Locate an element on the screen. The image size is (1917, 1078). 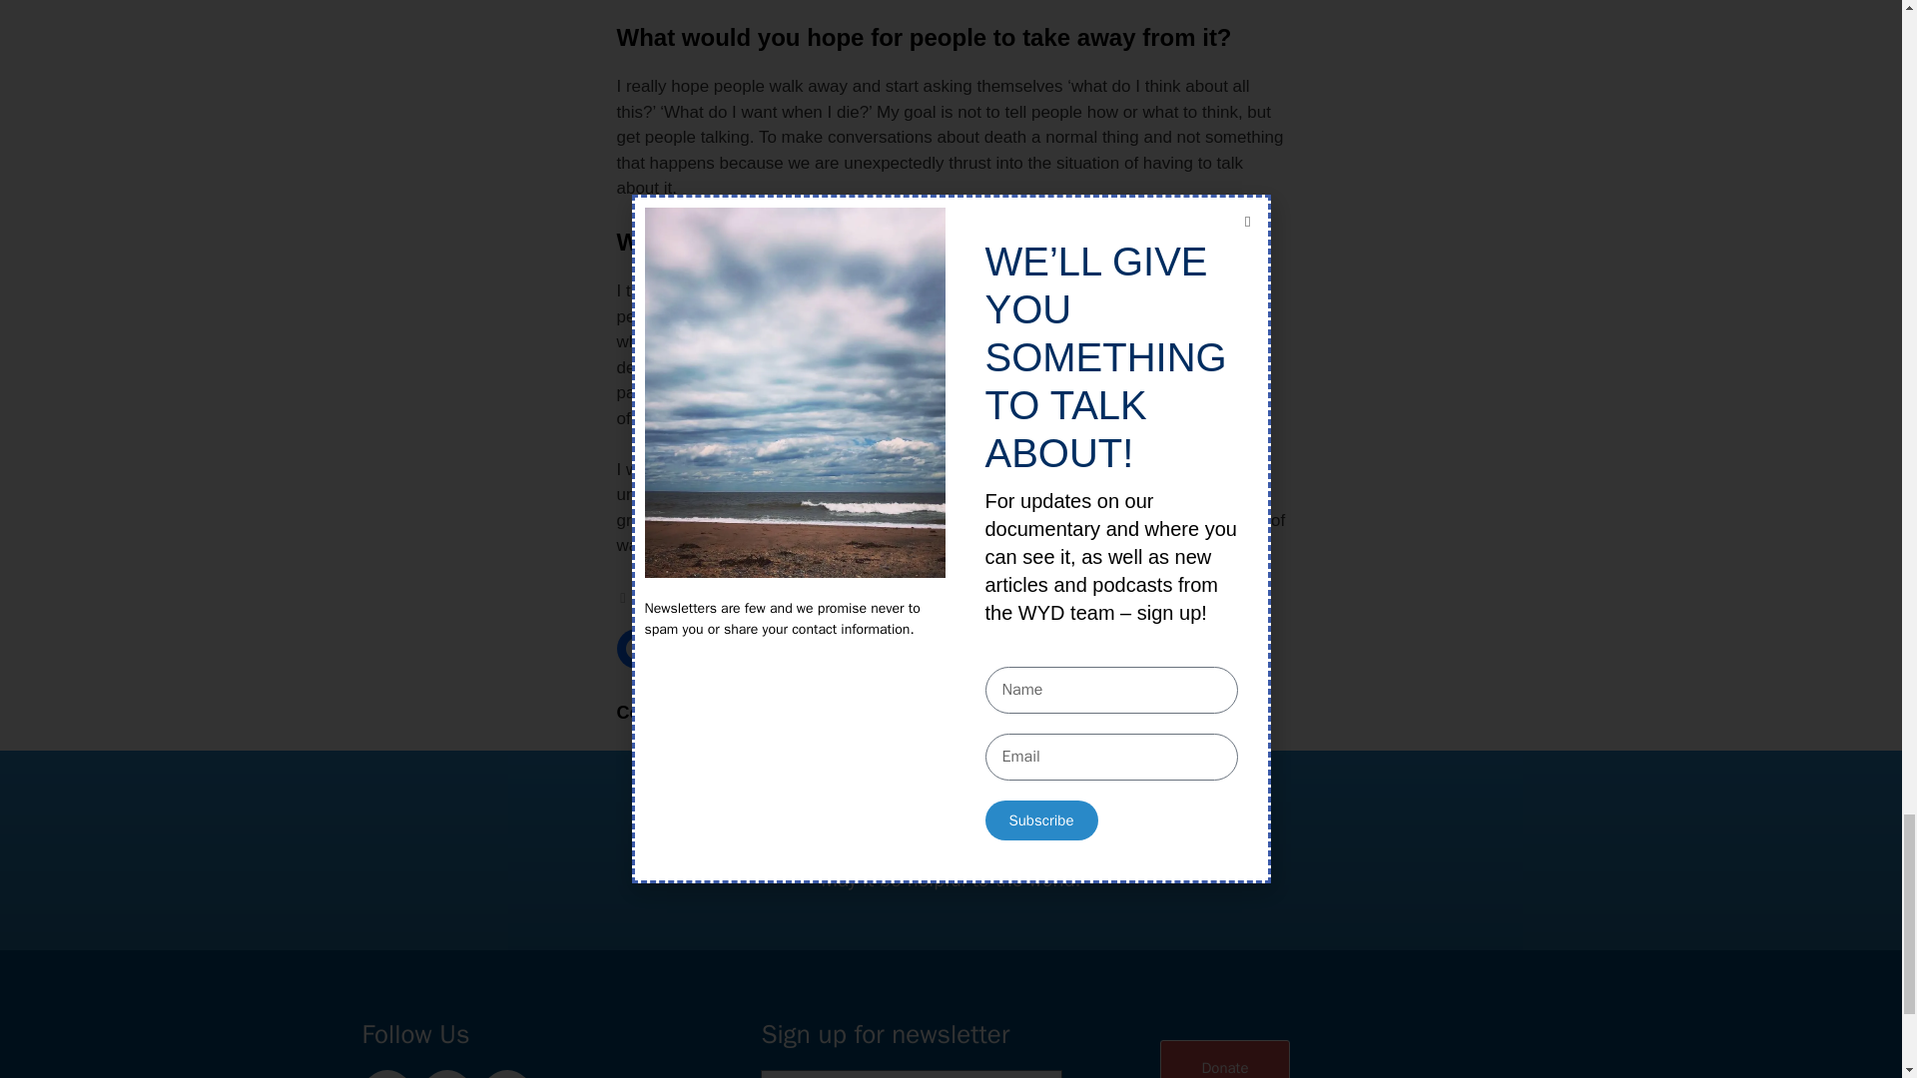
When You Die Project is located at coordinates (1139, 596).